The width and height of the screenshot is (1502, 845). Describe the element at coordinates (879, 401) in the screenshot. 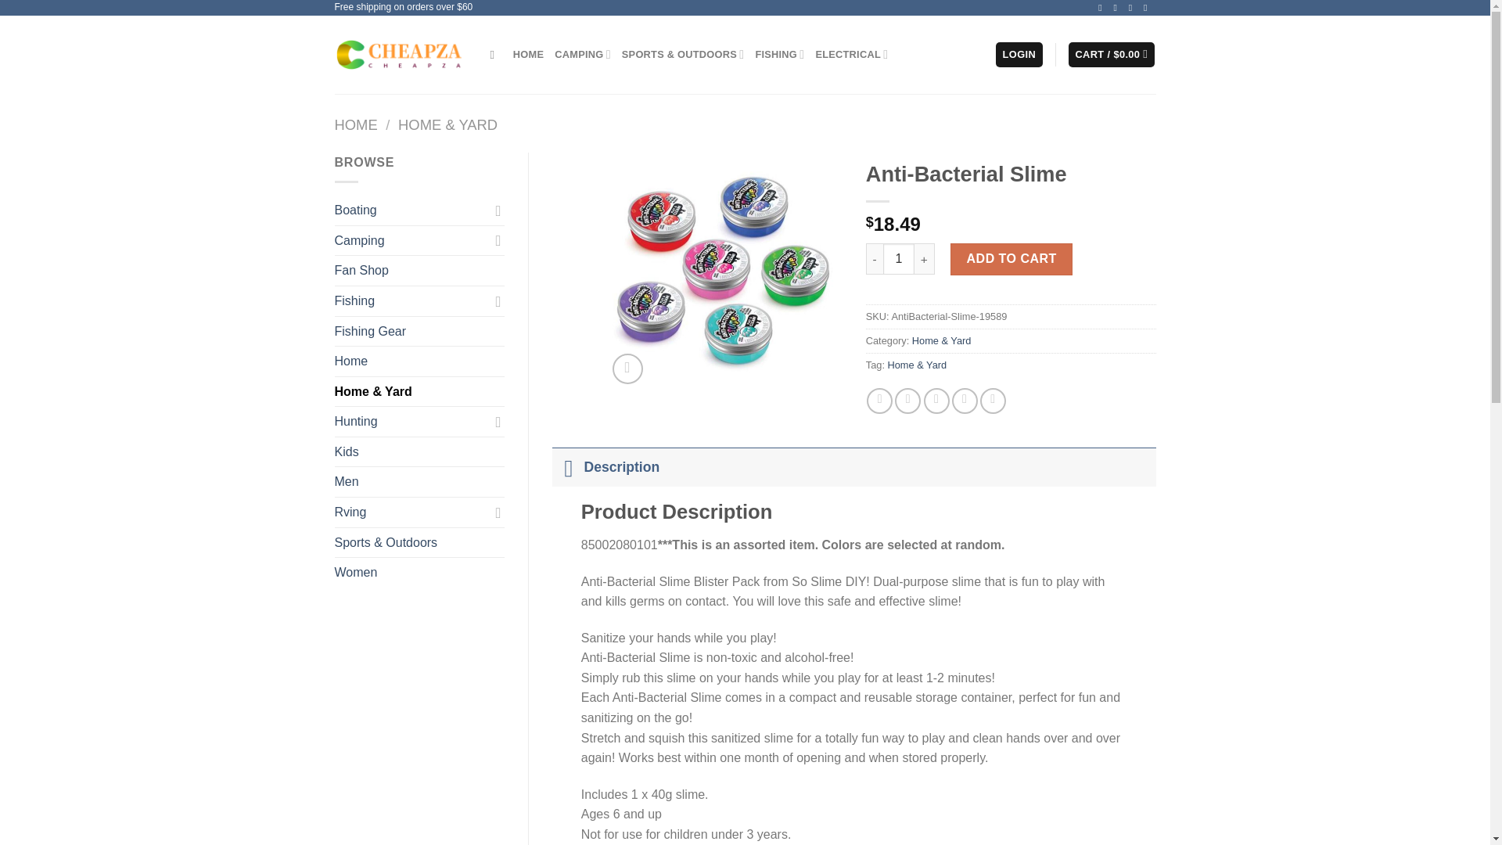

I see `Share on Facebook` at that location.